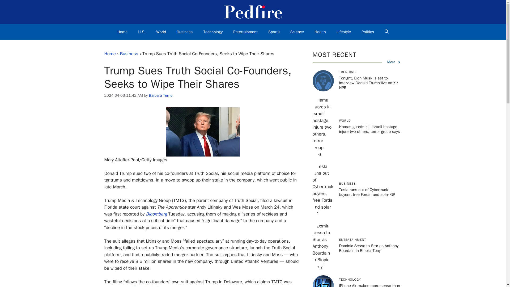 This screenshot has width=510, height=287. Describe the element at coordinates (156, 214) in the screenshot. I see `Bloomberg` at that location.